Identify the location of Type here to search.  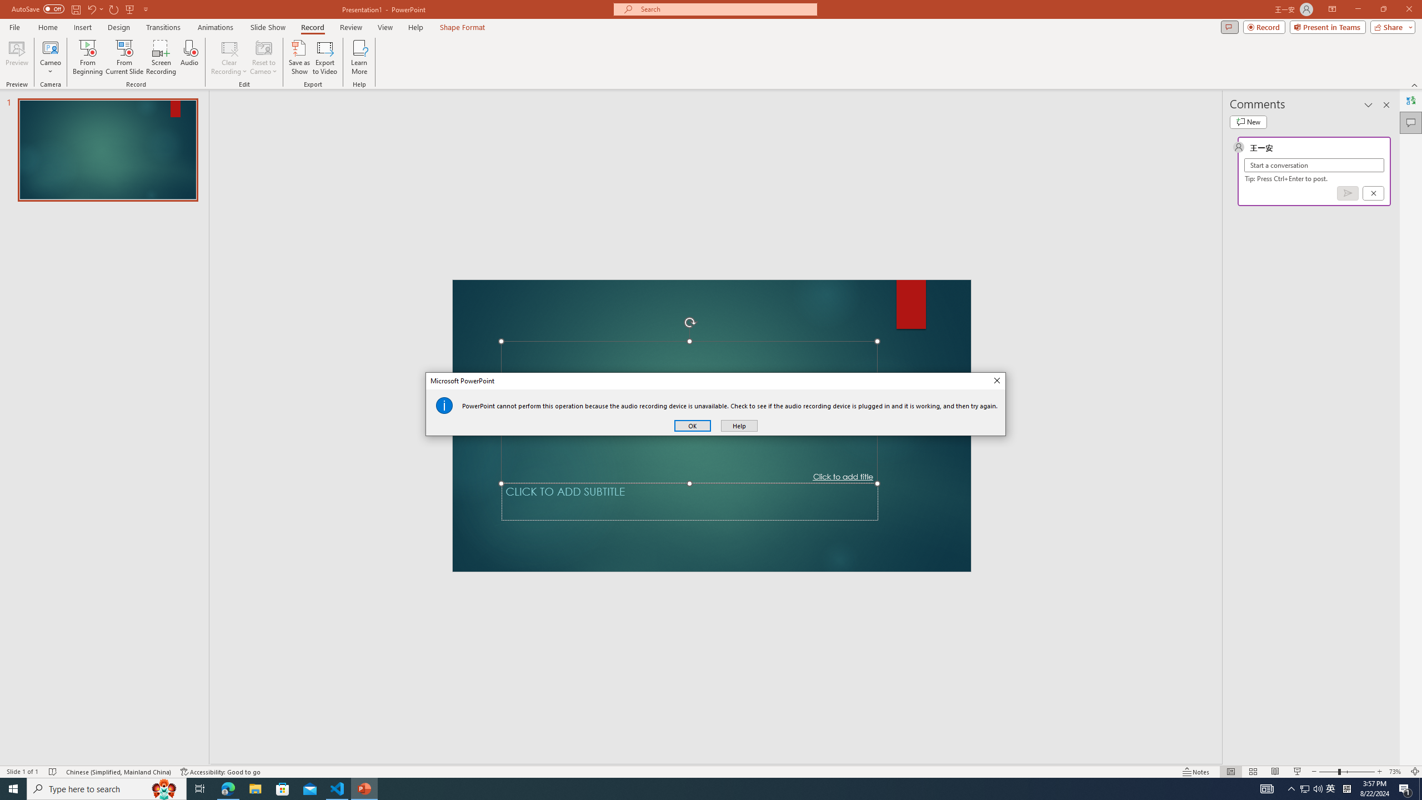
(107, 789).